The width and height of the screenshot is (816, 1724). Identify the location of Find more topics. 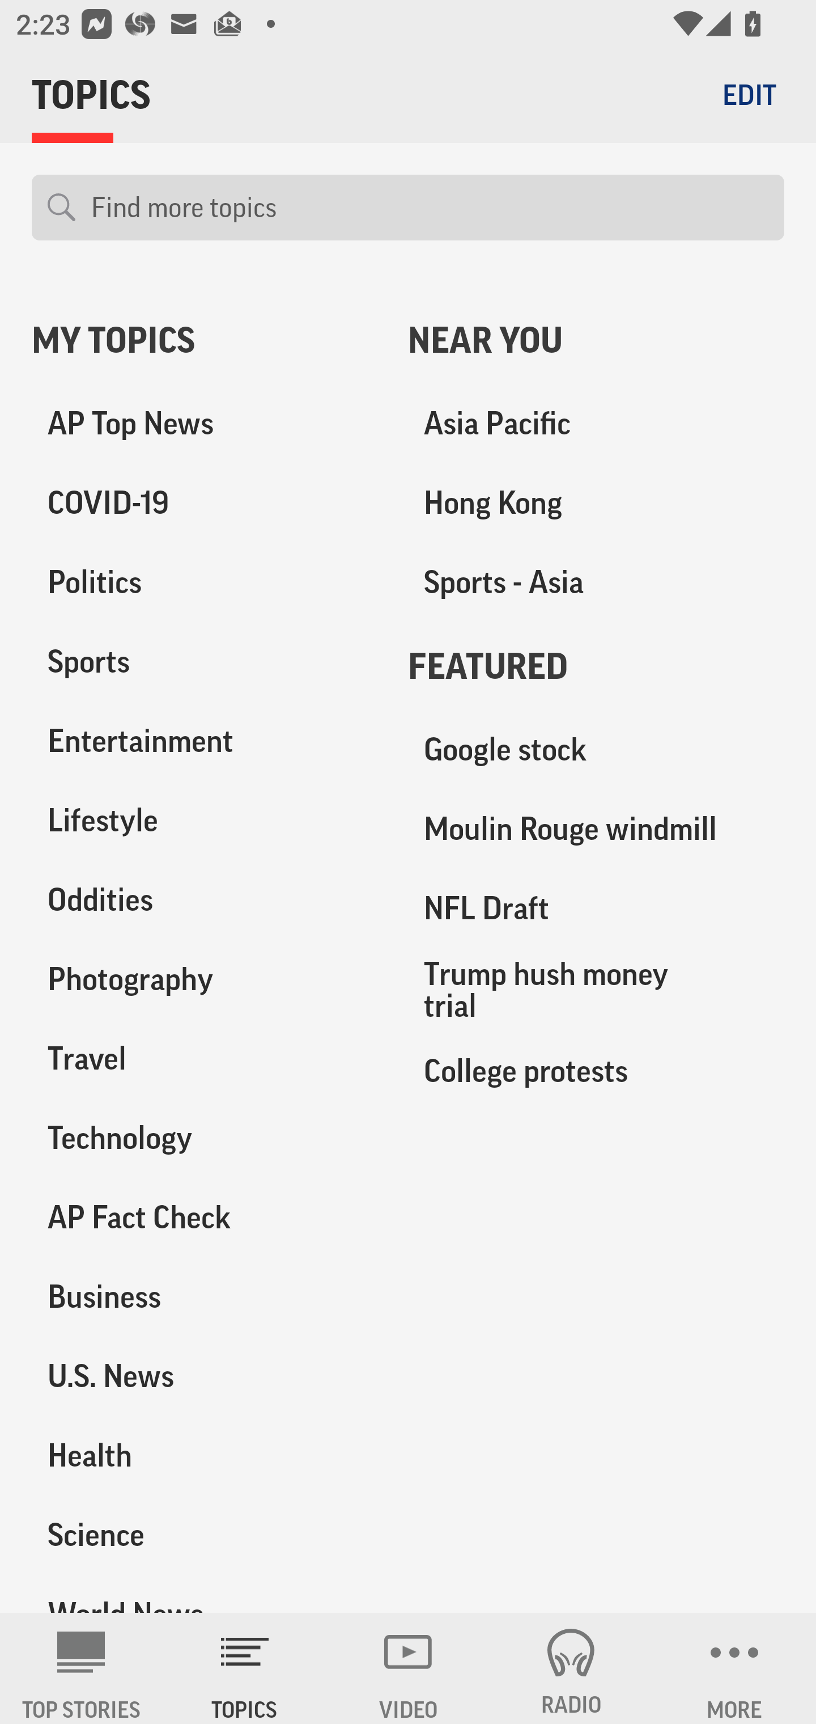
(430, 208).